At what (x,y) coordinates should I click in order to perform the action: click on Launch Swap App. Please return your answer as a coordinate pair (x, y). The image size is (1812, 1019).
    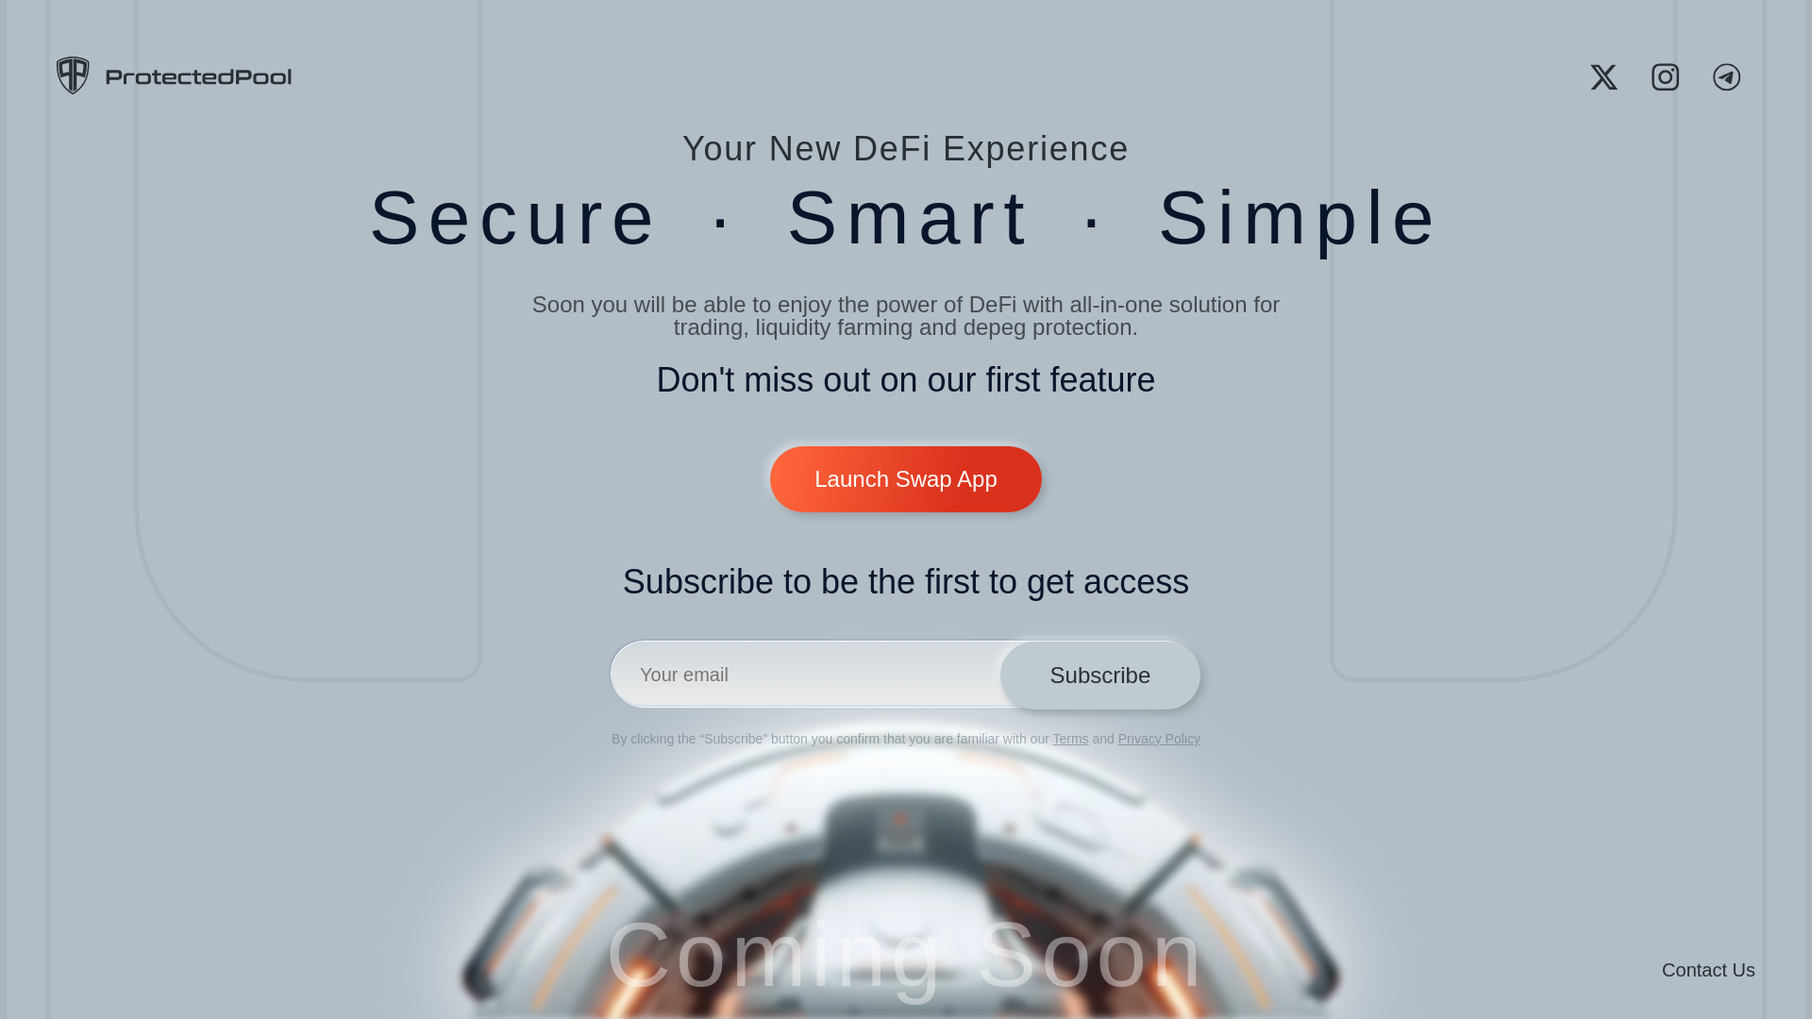
    Looking at the image, I should click on (906, 479).